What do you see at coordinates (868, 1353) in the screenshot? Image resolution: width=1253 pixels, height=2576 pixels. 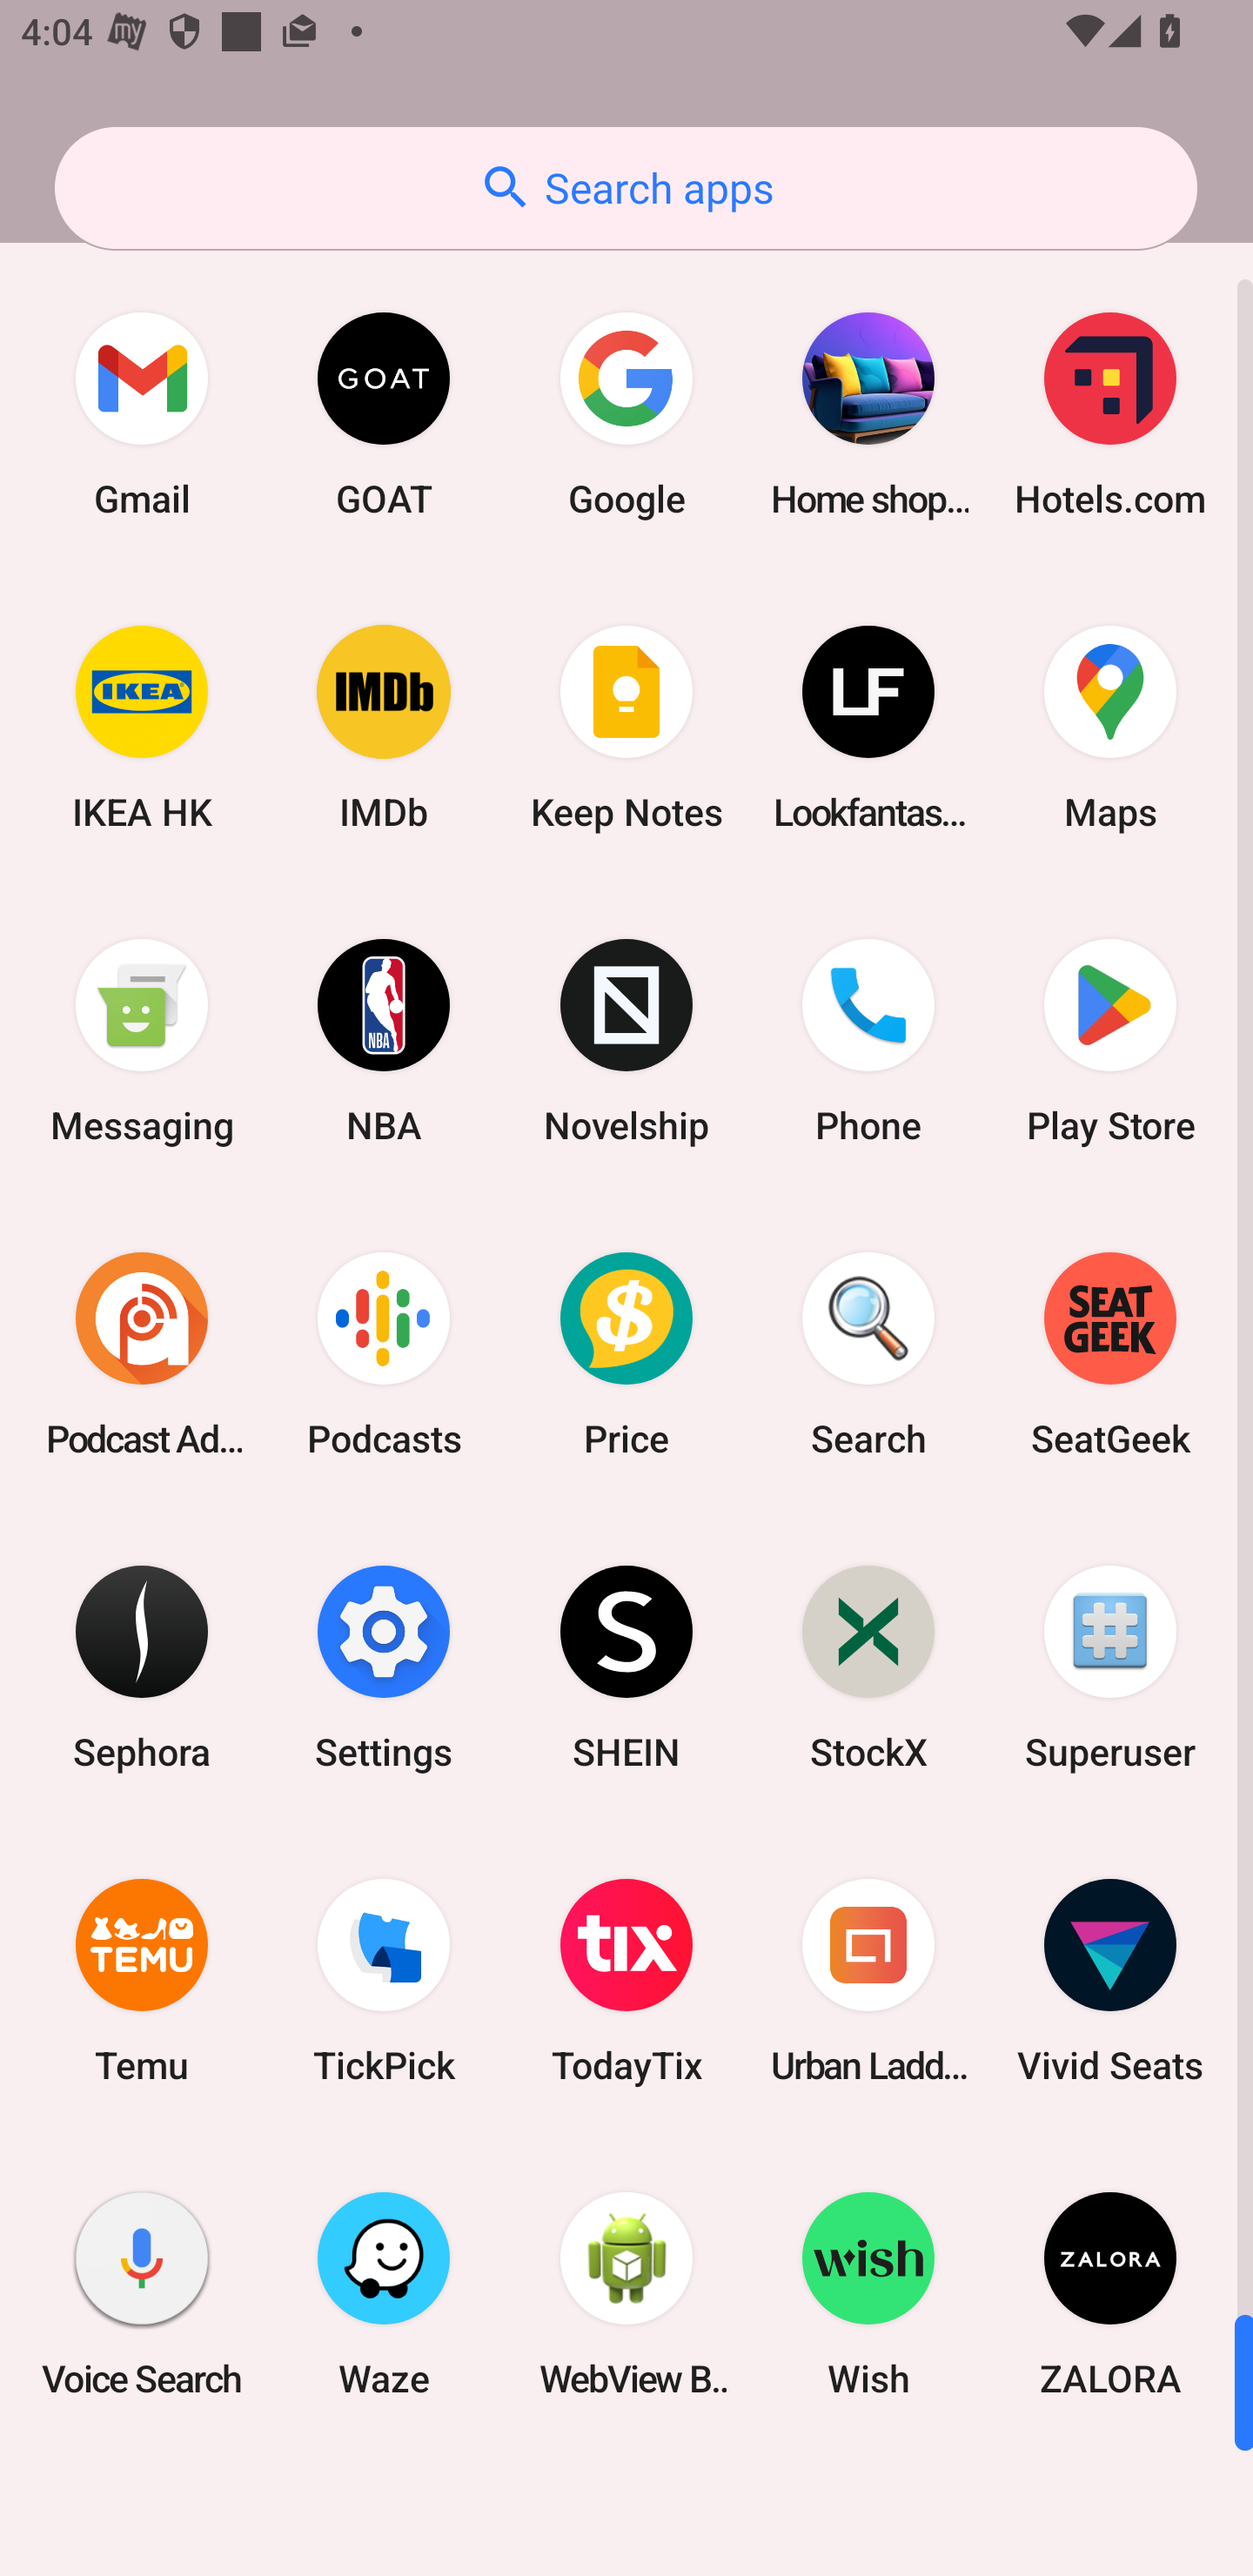 I see `Search` at bounding box center [868, 1353].